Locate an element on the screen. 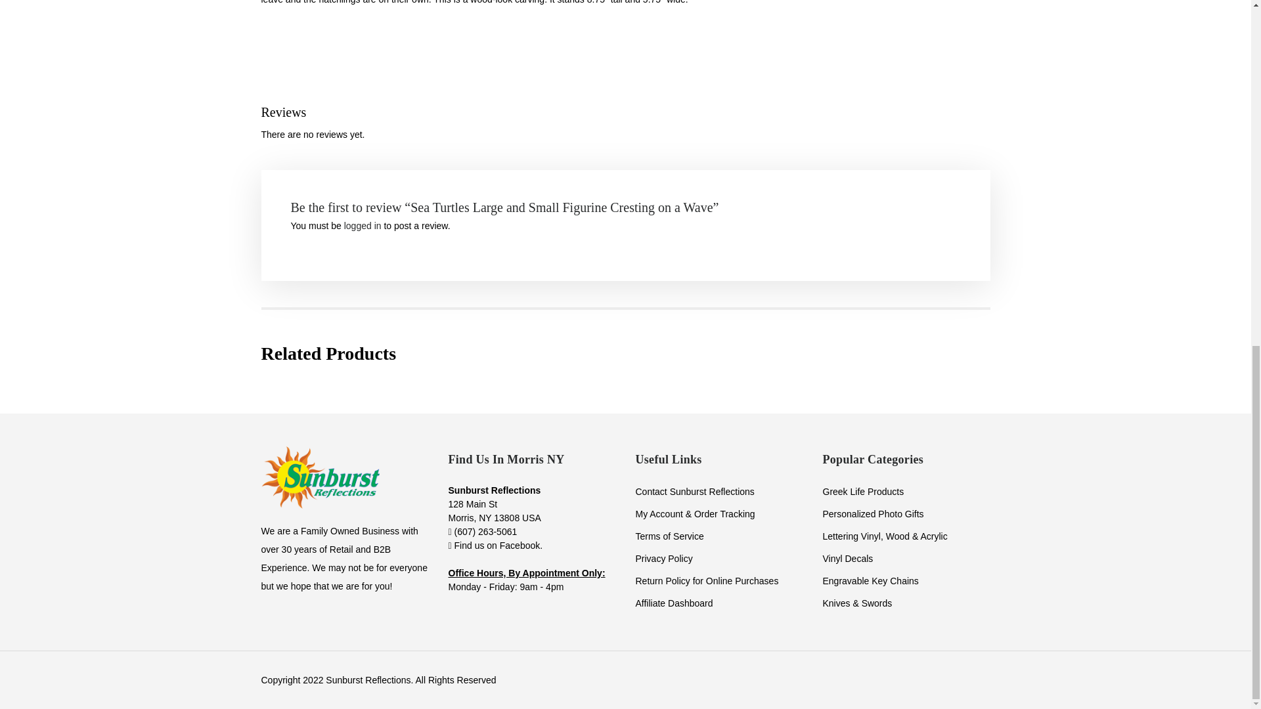 The image size is (1261, 709). Sunburst Reflections is located at coordinates (320, 477).